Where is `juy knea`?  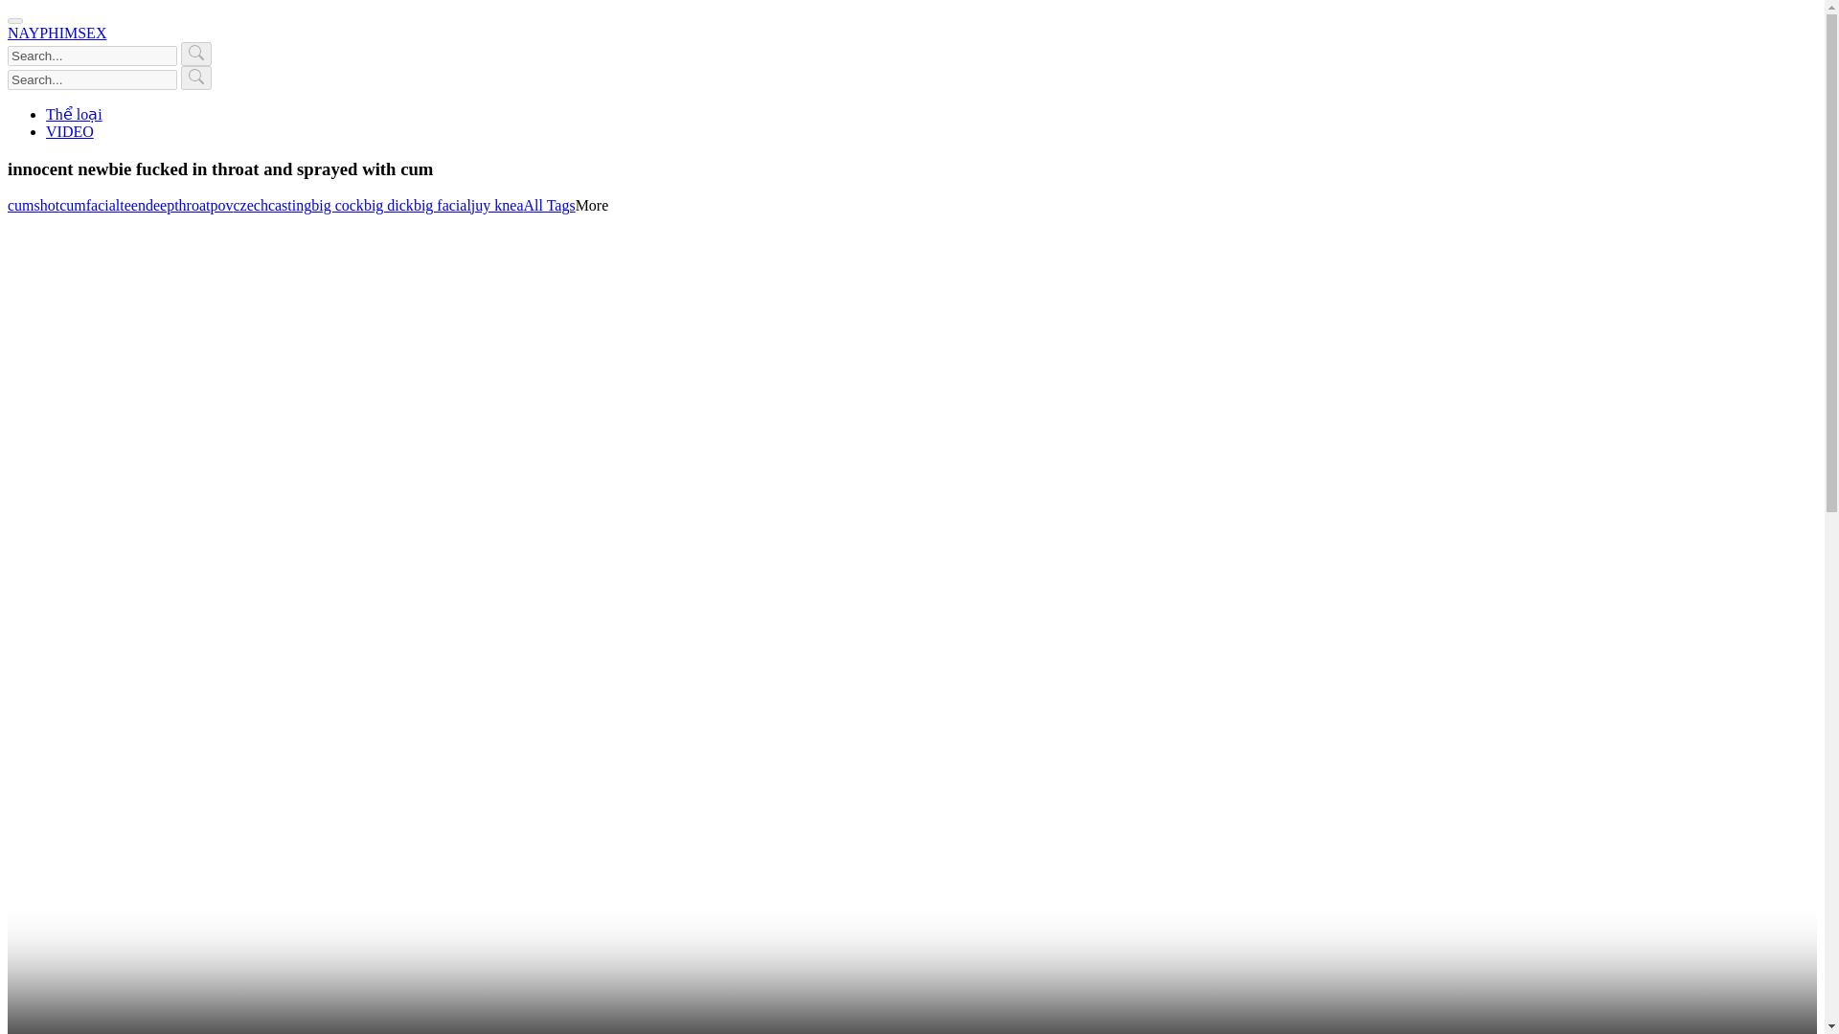 juy knea is located at coordinates (497, 205).